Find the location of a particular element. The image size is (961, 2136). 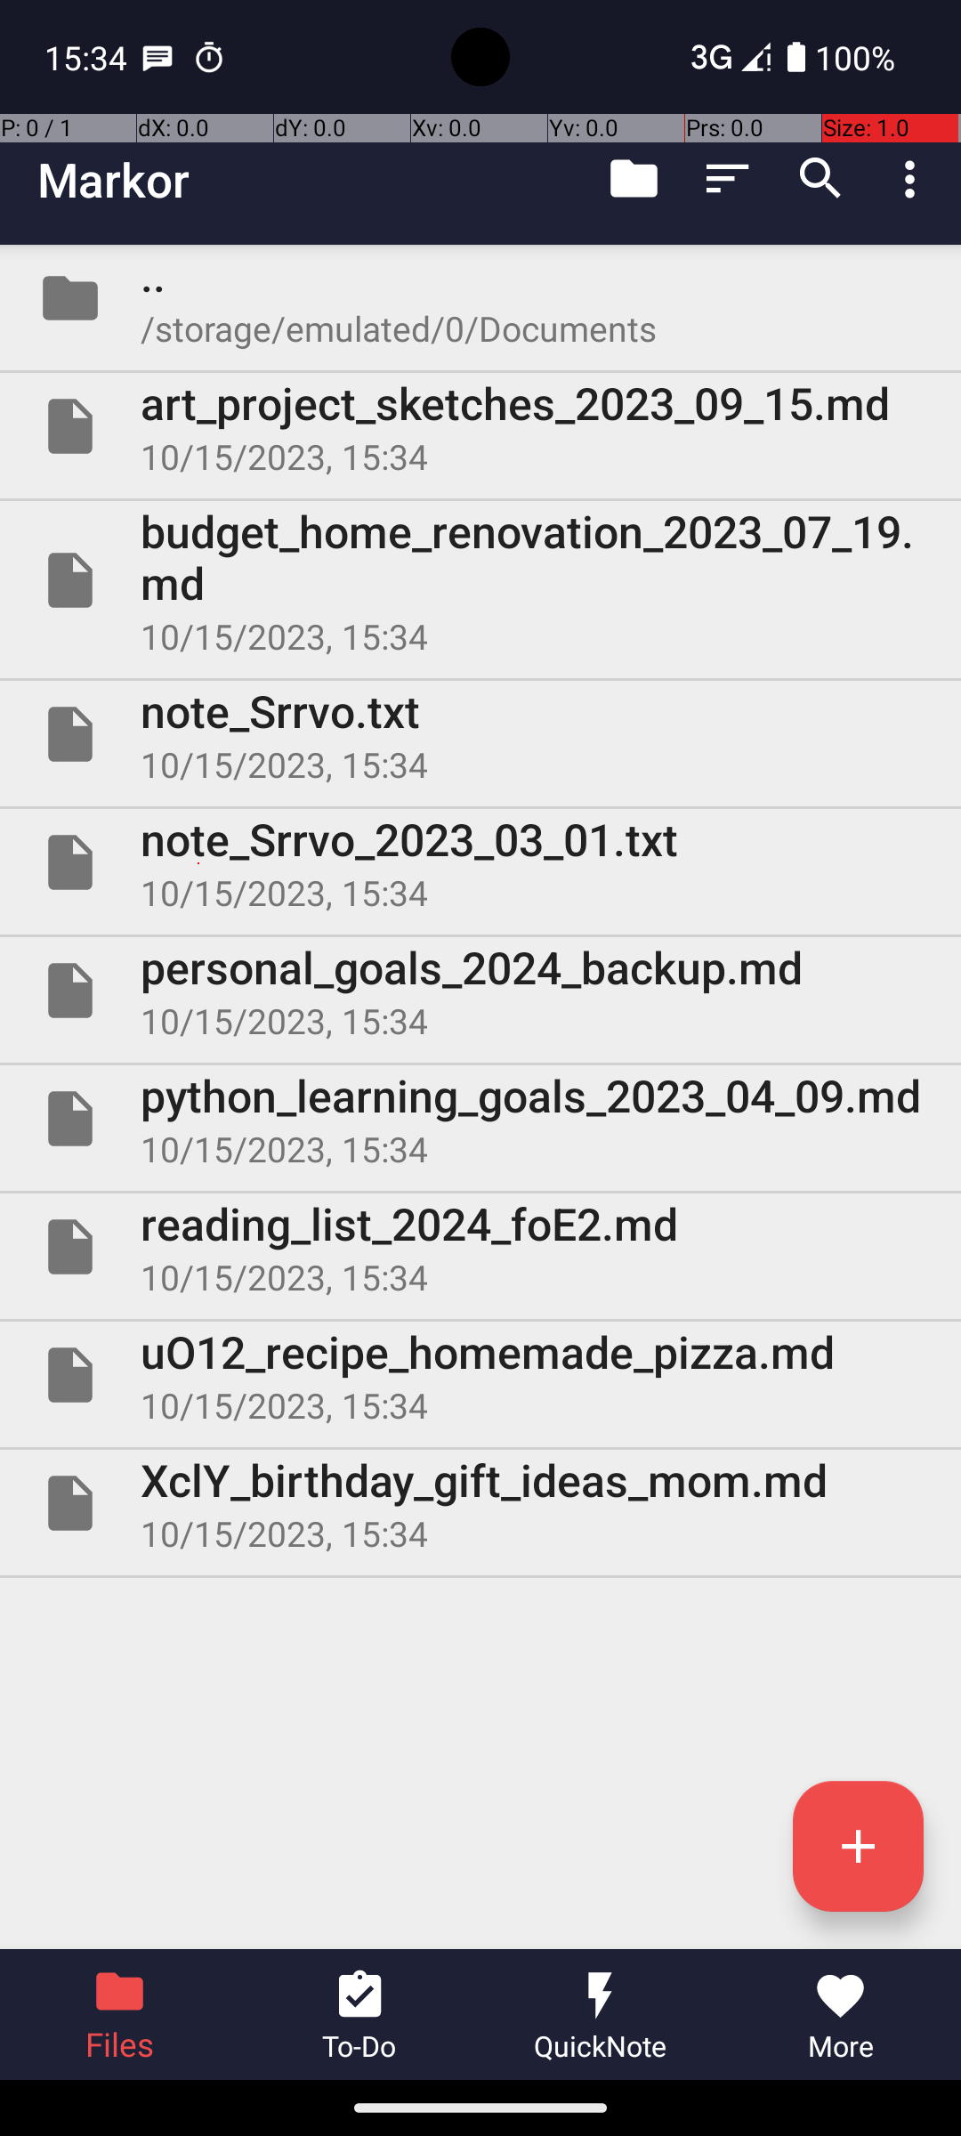

File XclY_birthday_gift_ideas_mom.md  is located at coordinates (480, 1503).